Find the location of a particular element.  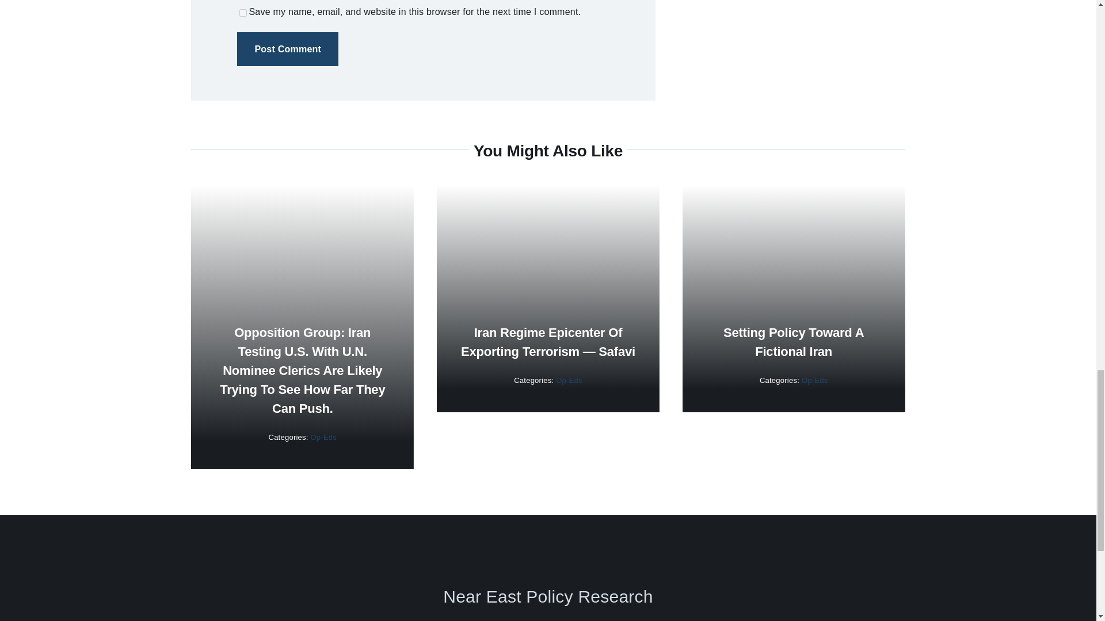

yes is located at coordinates (243, 13).